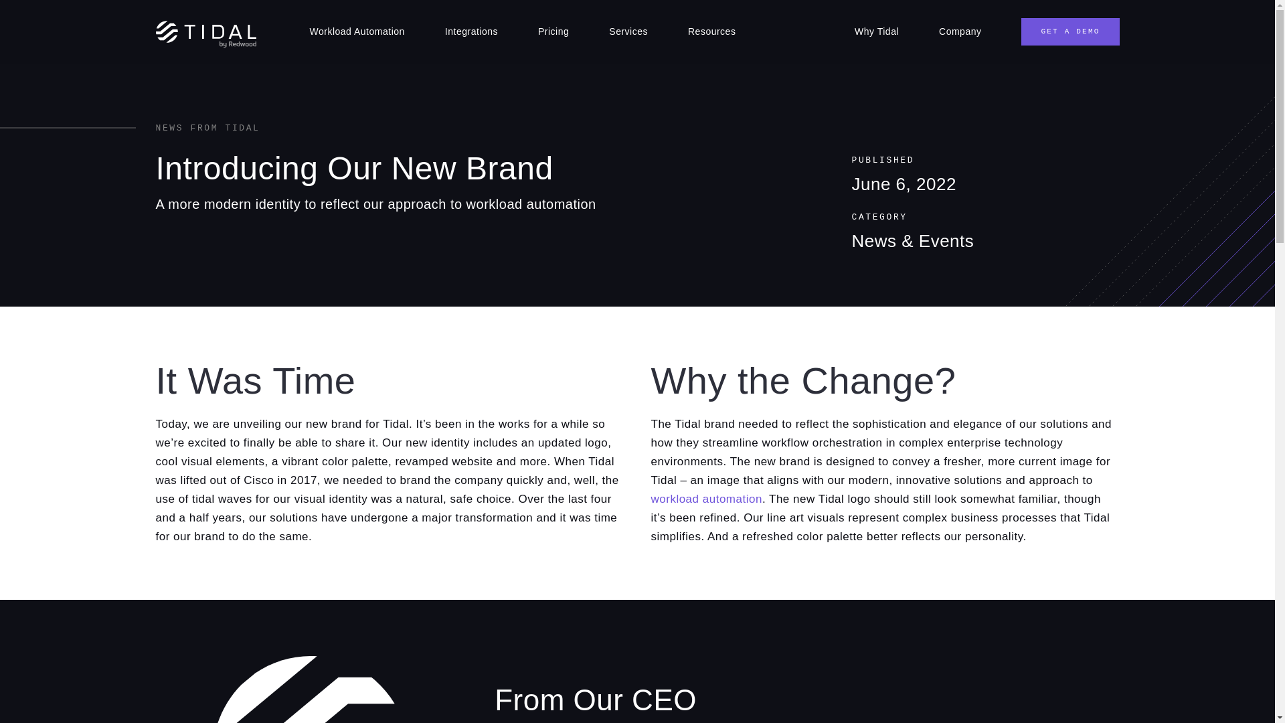 Image resolution: width=1285 pixels, height=723 pixels. I want to click on Services, so click(628, 32).